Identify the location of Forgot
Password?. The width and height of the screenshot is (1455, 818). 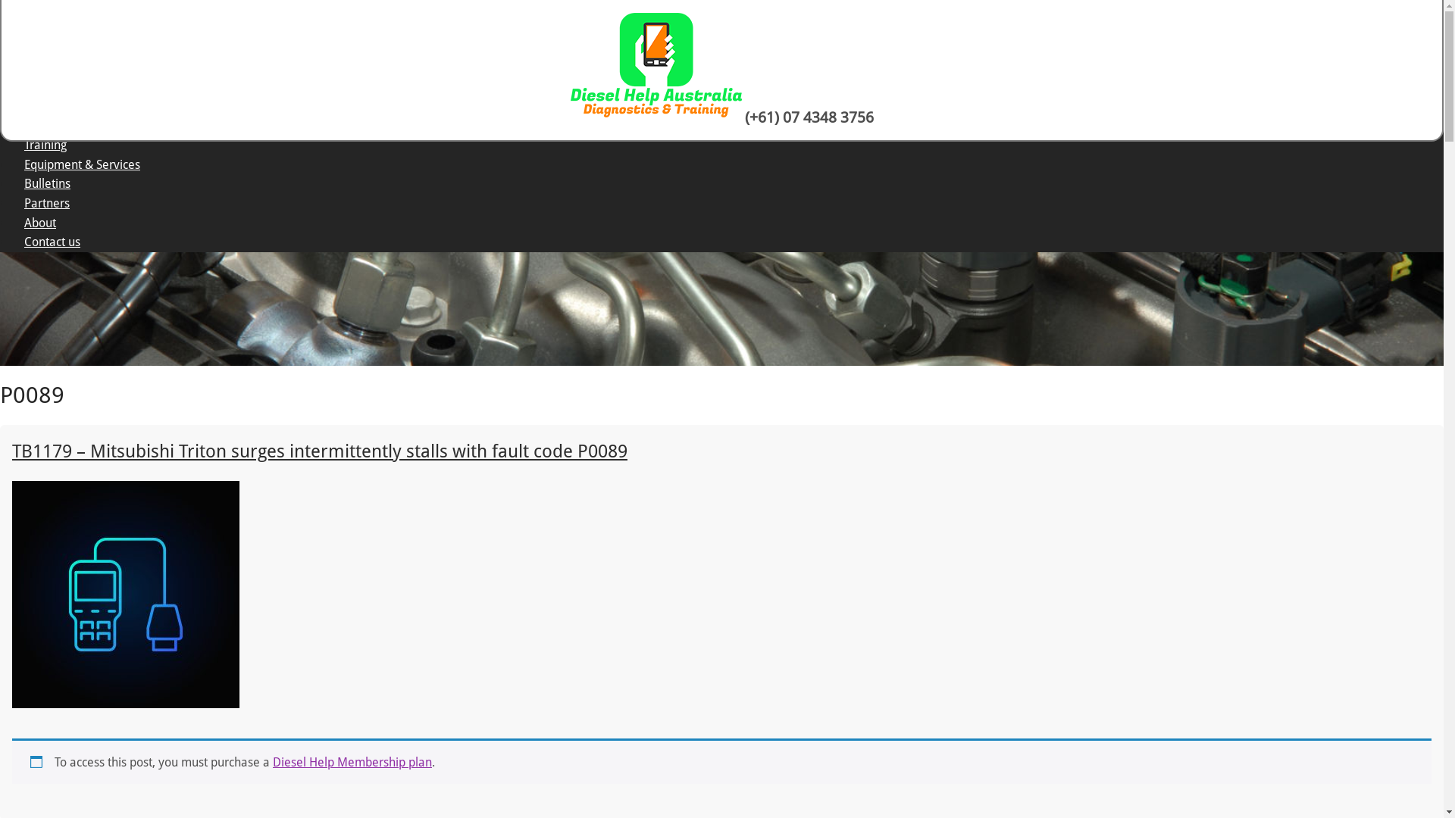
(567, 92).